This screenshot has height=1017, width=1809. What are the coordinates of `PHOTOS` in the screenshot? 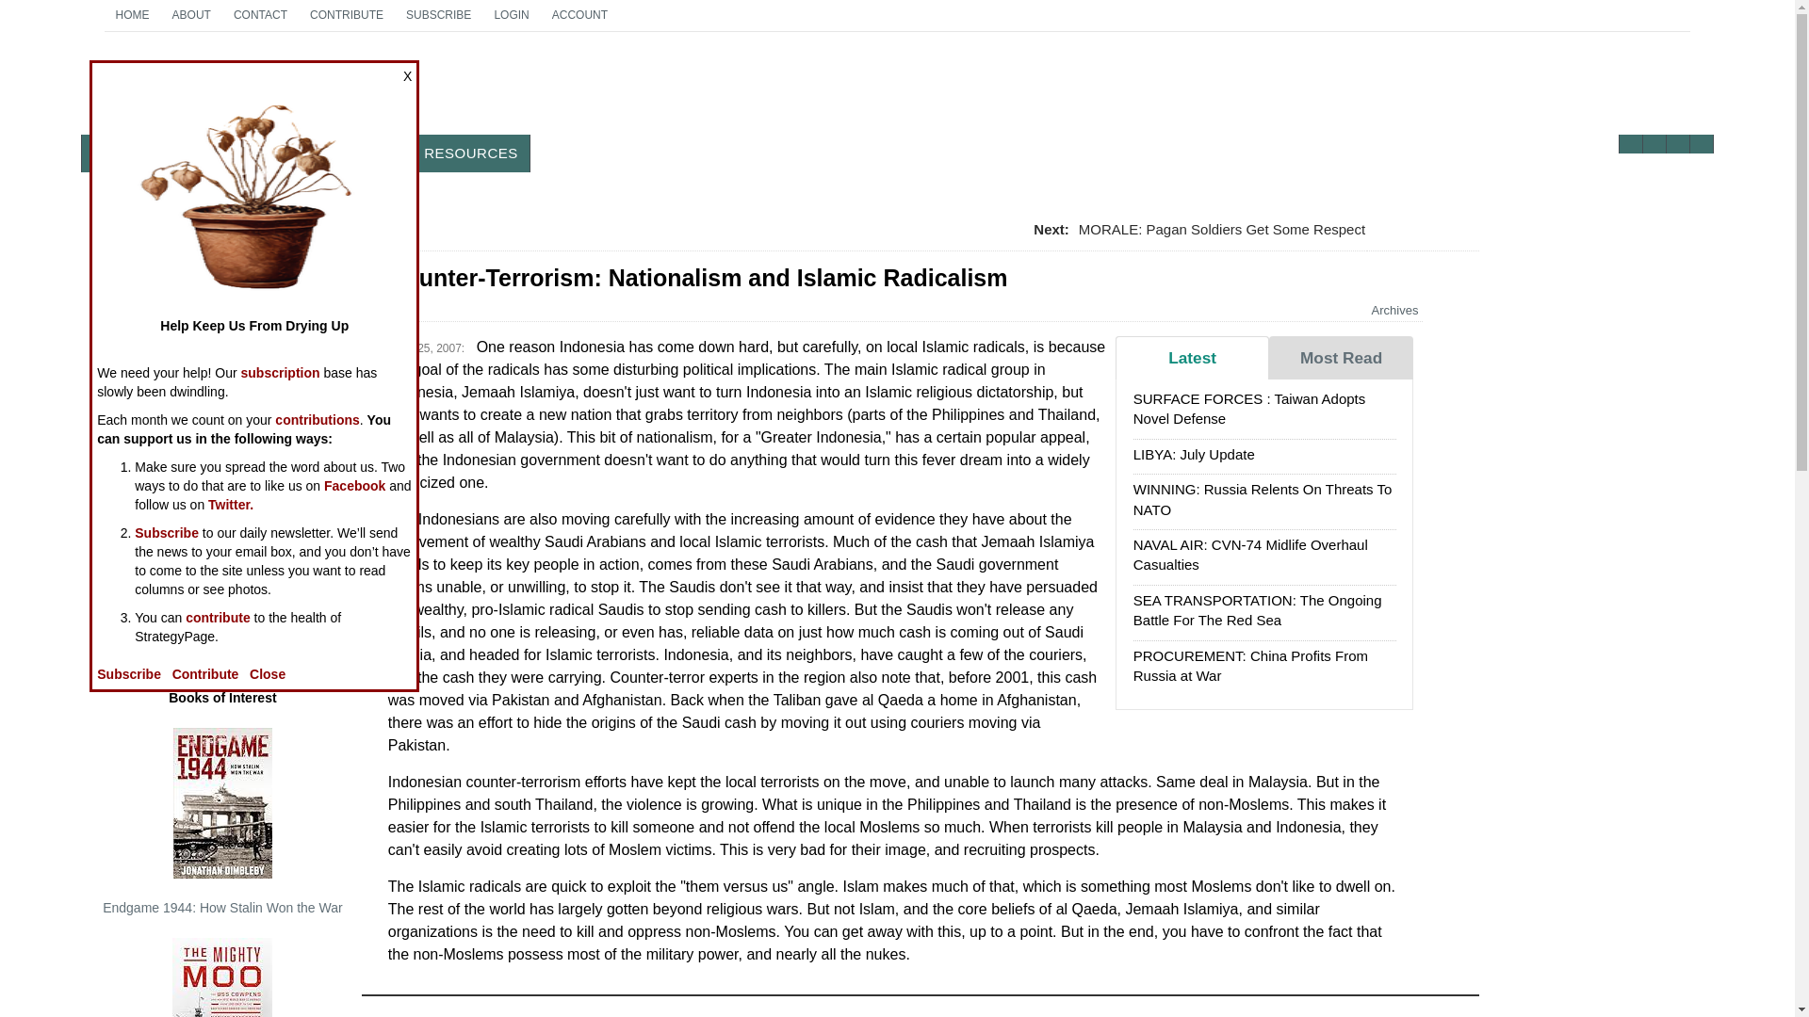 It's located at (294, 153).